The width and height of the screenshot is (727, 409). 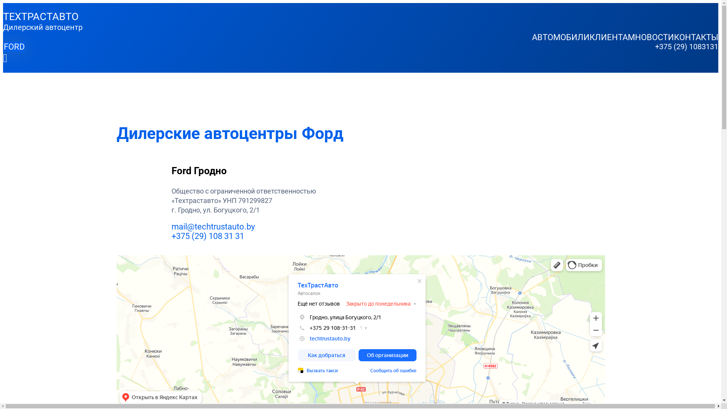 I want to click on mail@techtrustauto.by, so click(x=213, y=226).